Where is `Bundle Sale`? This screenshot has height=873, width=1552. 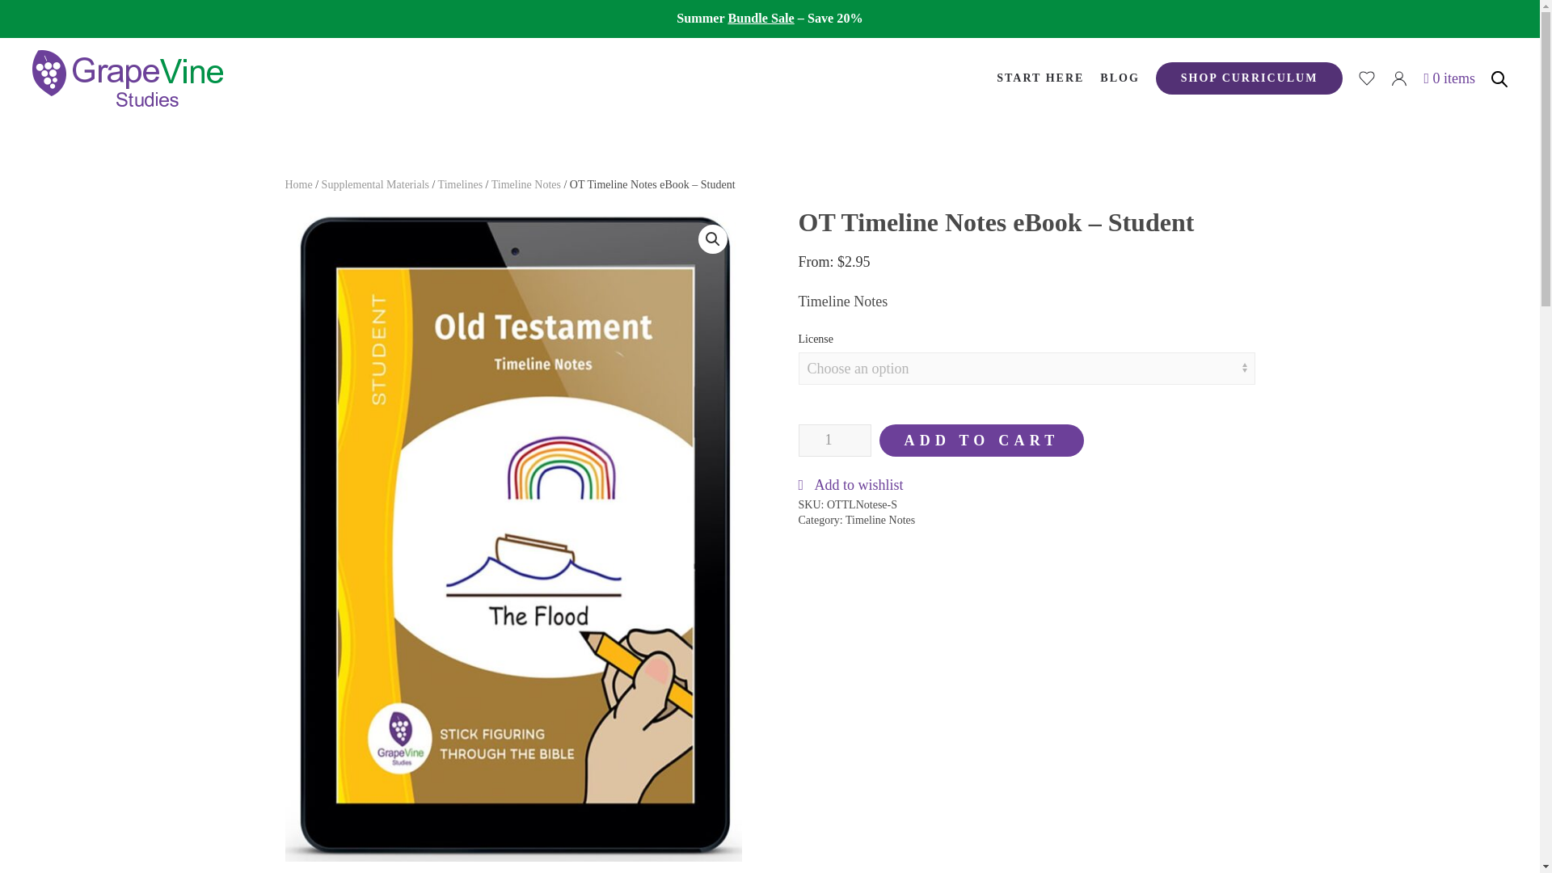 Bundle Sale is located at coordinates (760, 19).